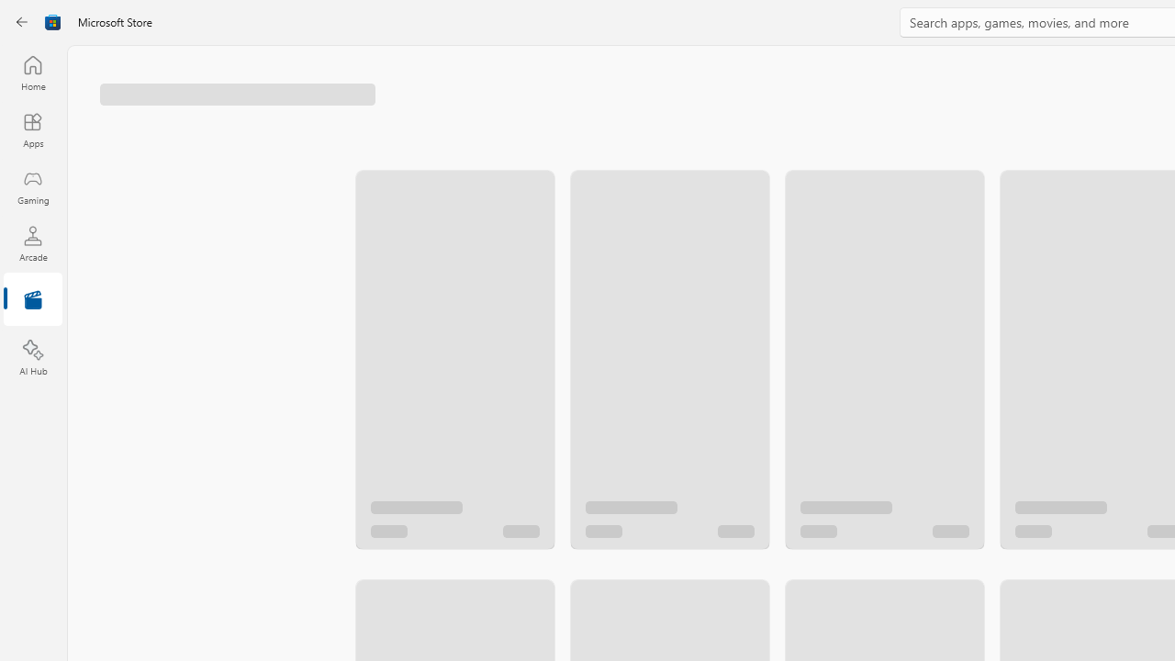 Image resolution: width=1175 pixels, height=661 pixels. I want to click on Arcade, so click(33, 243).